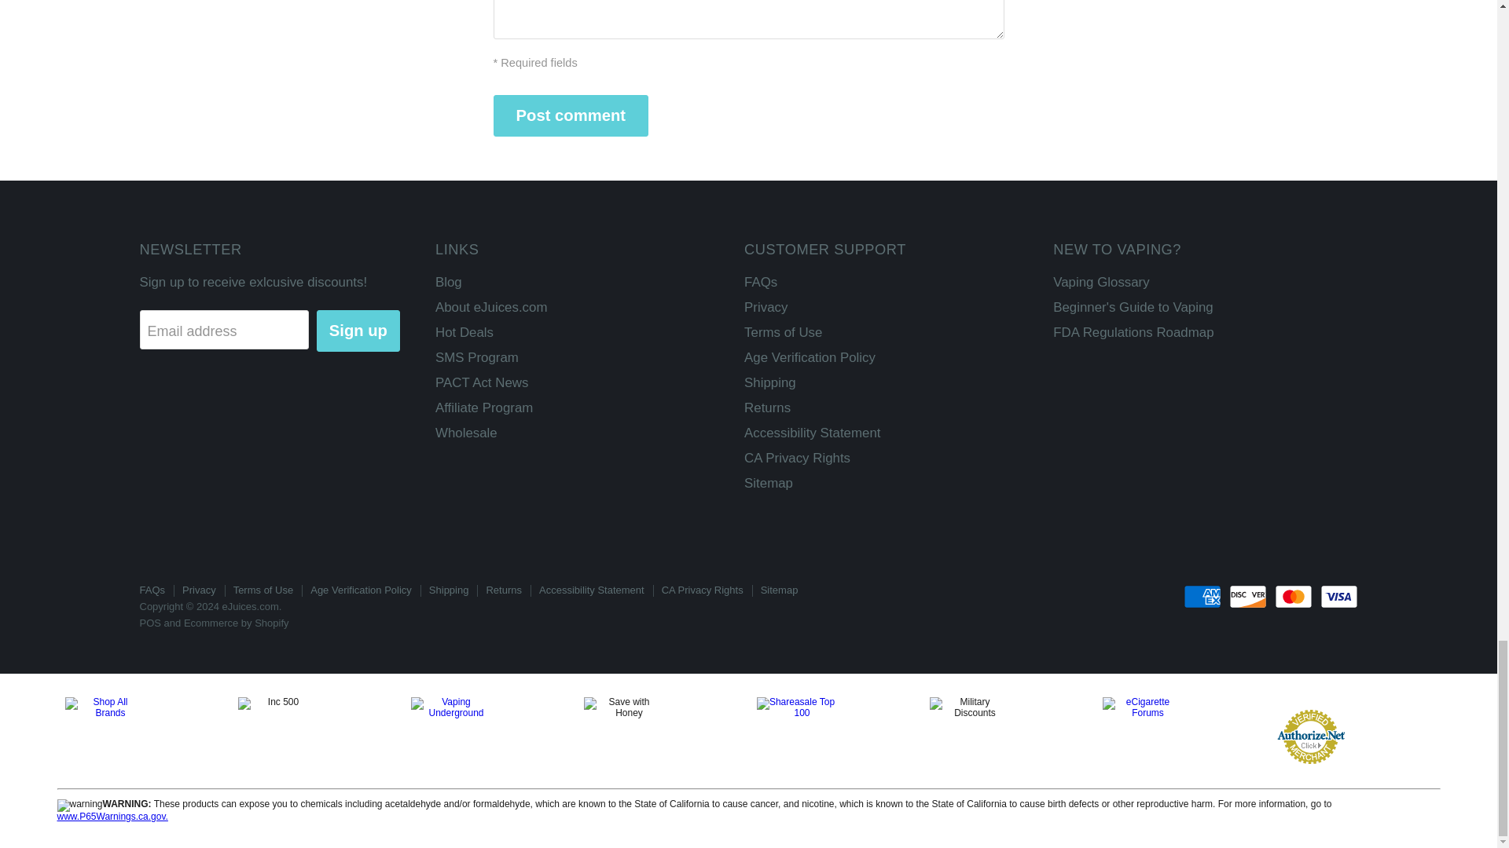 This screenshot has width=1509, height=848. I want to click on ECF - eCigarette Forums, so click(1180, 737).